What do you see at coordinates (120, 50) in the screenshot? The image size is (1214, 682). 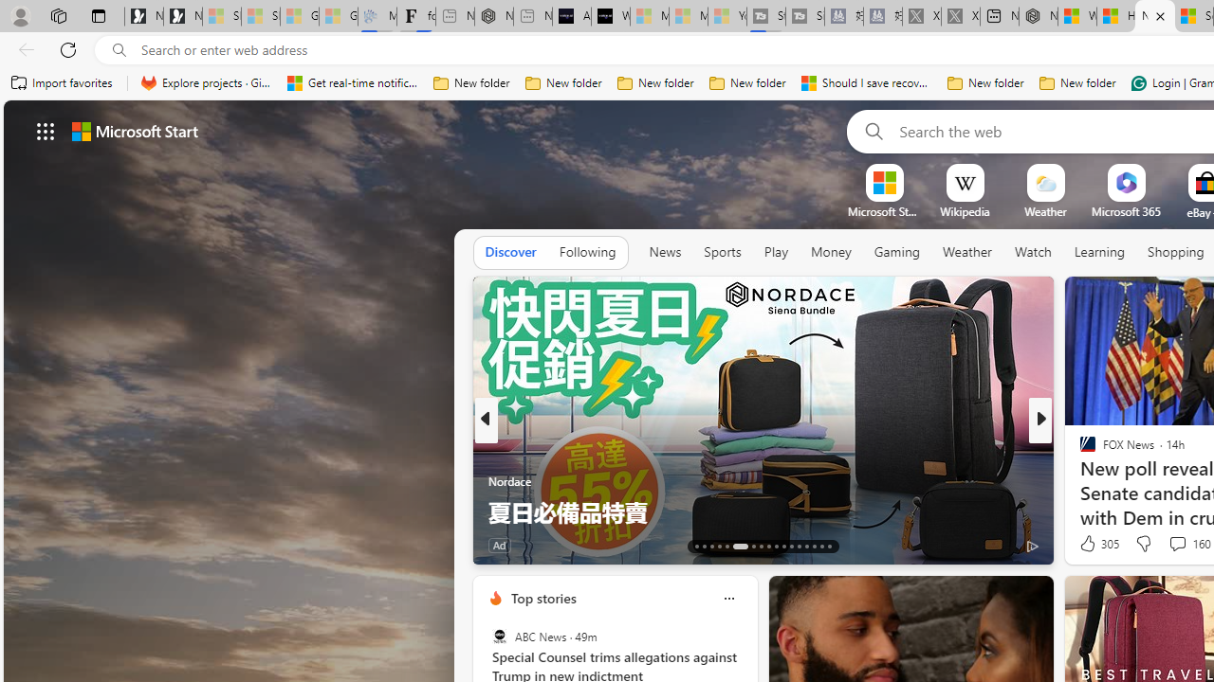 I see `Search icon` at bounding box center [120, 50].